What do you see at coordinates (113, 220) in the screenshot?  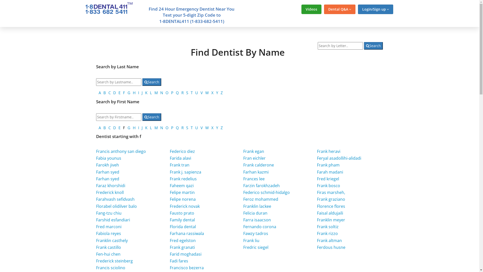 I see `Farshid esfandiari` at bounding box center [113, 220].